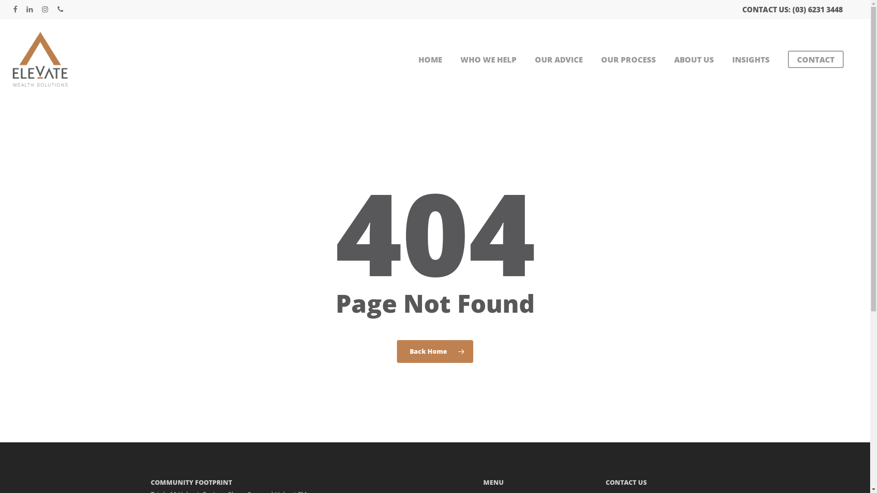  Describe the element at coordinates (430, 59) in the screenshot. I see `HOME` at that location.